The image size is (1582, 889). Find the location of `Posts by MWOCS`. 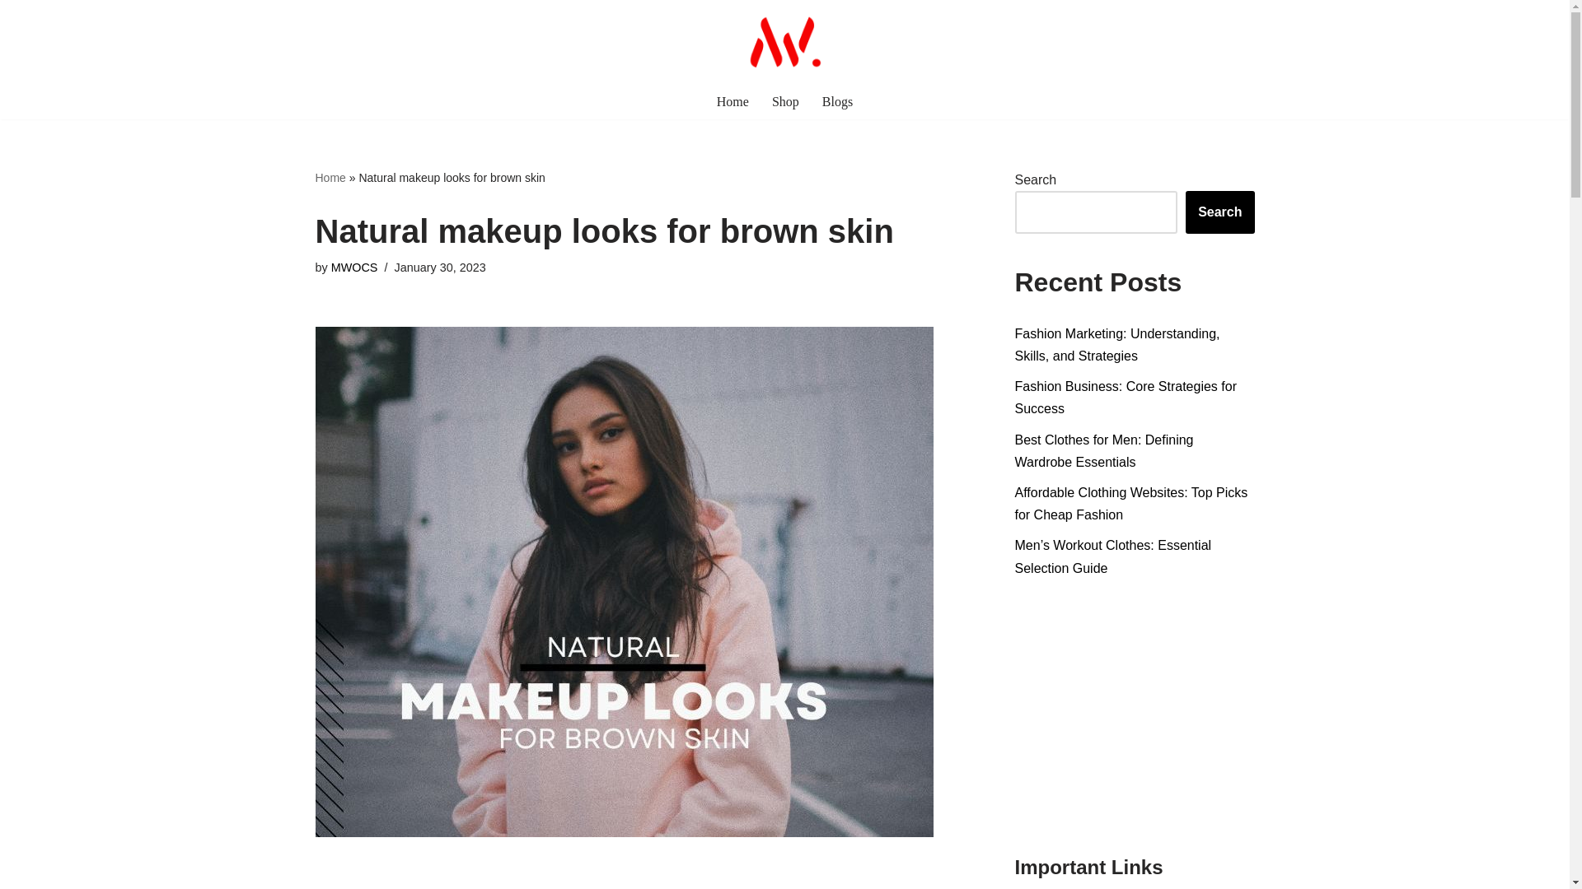

Posts by MWOCS is located at coordinates (354, 267).